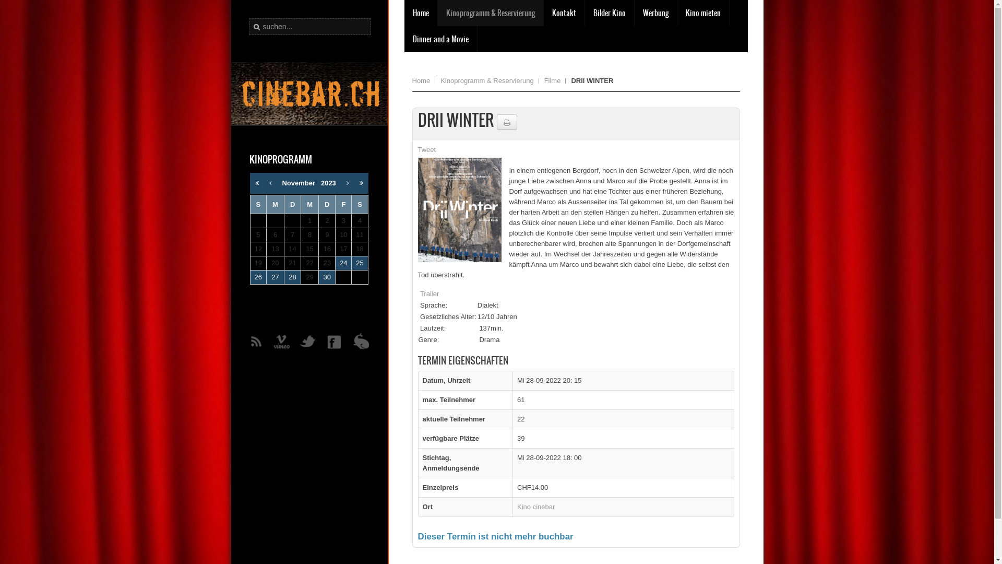  What do you see at coordinates (301, 183) in the screenshot?
I see `November  ` at bounding box center [301, 183].